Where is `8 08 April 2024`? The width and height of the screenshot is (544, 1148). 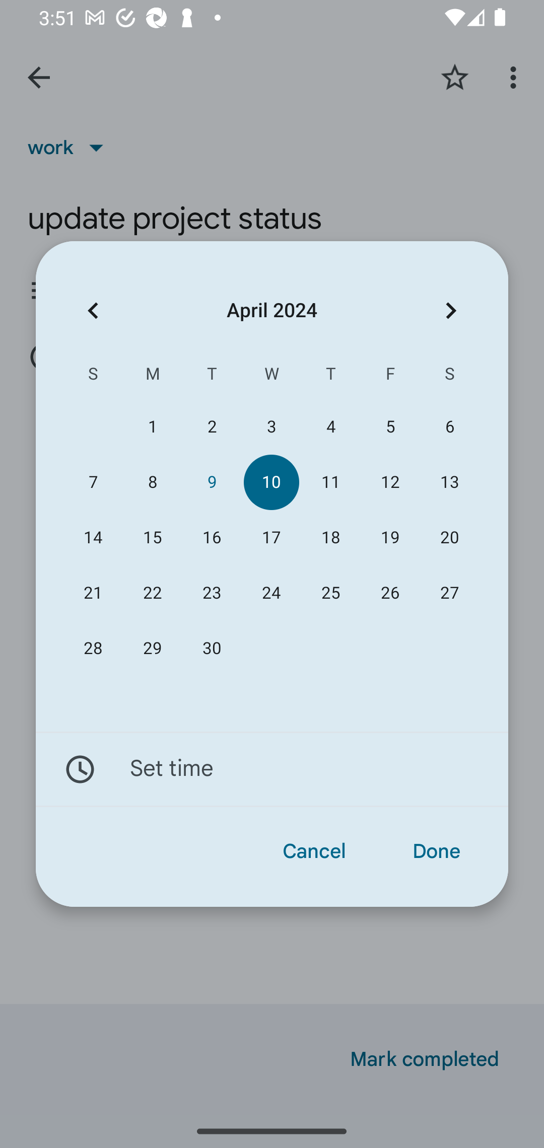
8 08 April 2024 is located at coordinates (152, 482).